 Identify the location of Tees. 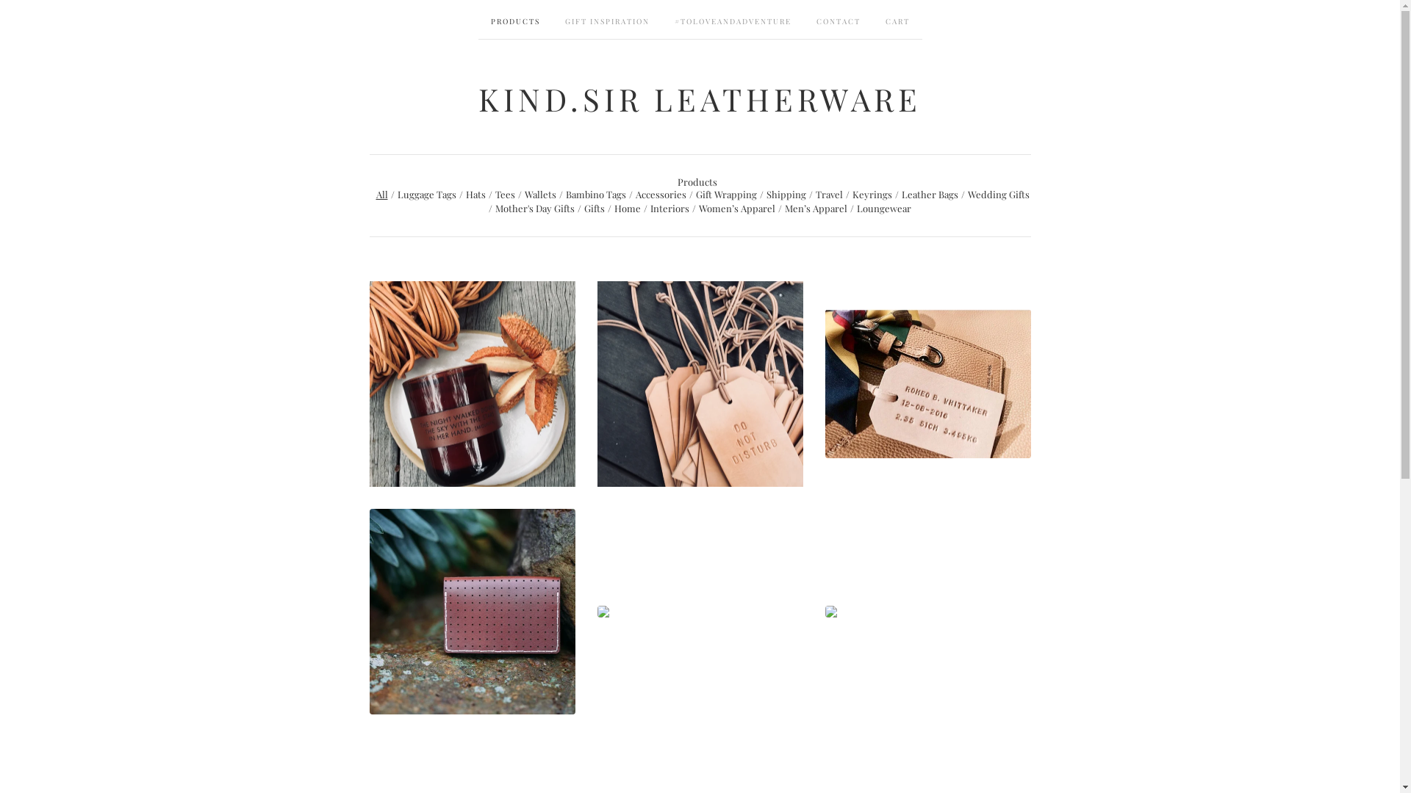
(506, 194).